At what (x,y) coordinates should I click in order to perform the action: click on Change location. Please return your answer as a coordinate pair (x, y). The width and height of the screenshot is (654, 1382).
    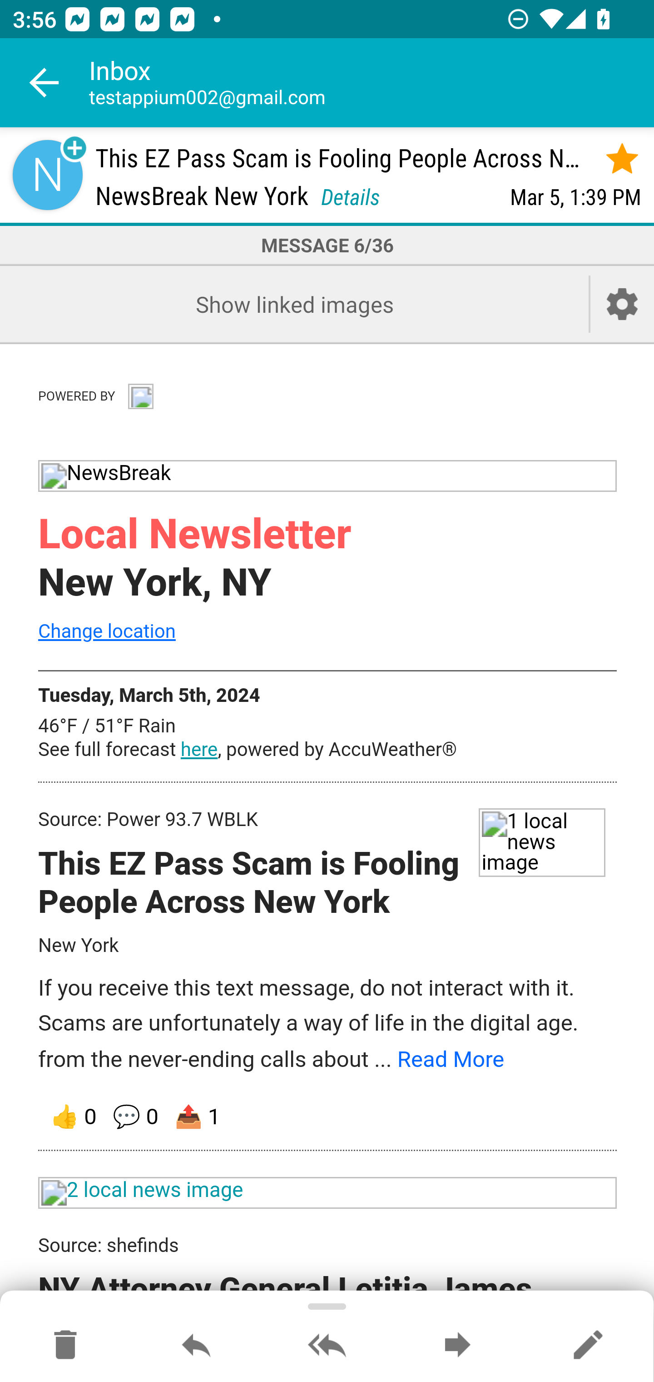
    Looking at the image, I should click on (107, 631).